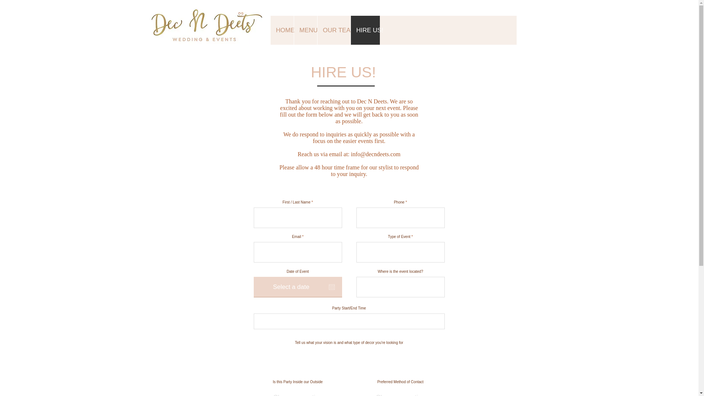 The width and height of the screenshot is (704, 396). What do you see at coordinates (365, 30) in the screenshot?
I see `HIRE US!` at bounding box center [365, 30].